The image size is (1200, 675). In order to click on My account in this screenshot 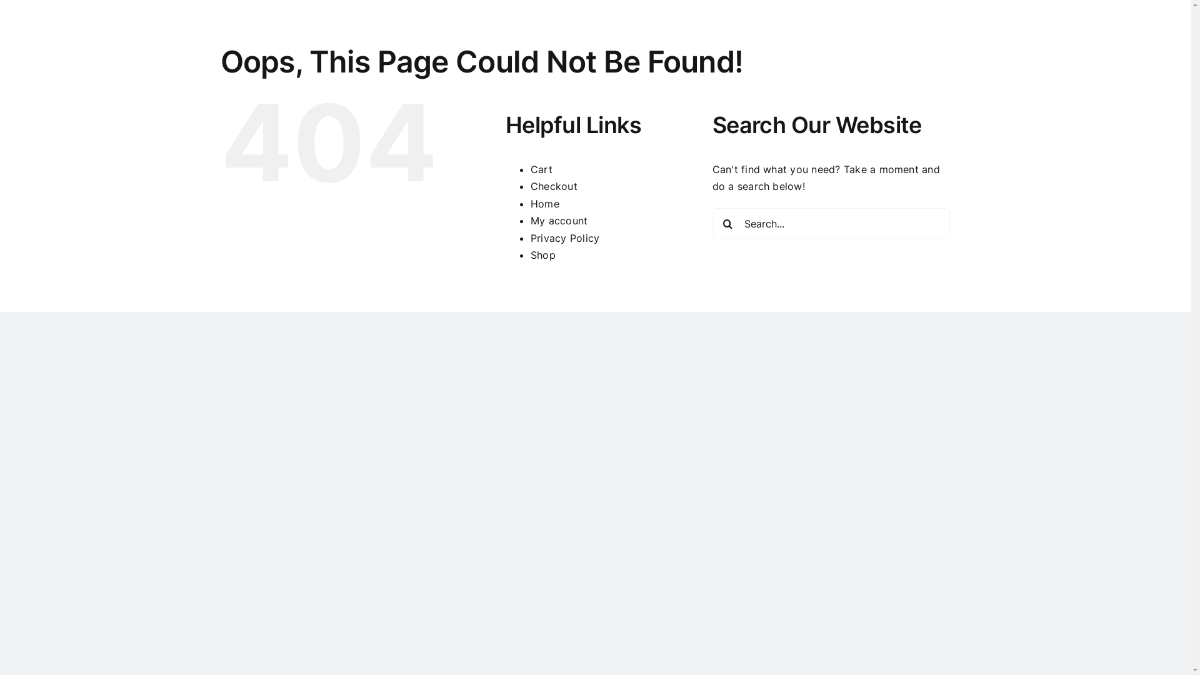, I will do `click(559, 221)`.